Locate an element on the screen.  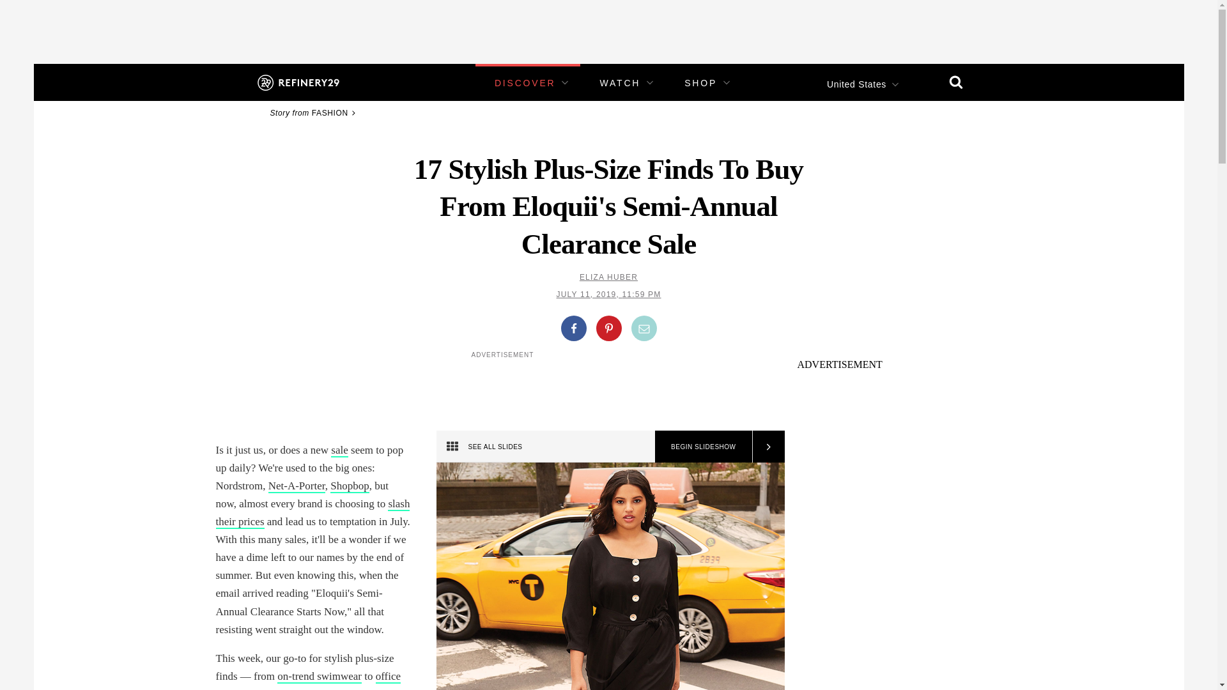
sale is located at coordinates (339, 451).